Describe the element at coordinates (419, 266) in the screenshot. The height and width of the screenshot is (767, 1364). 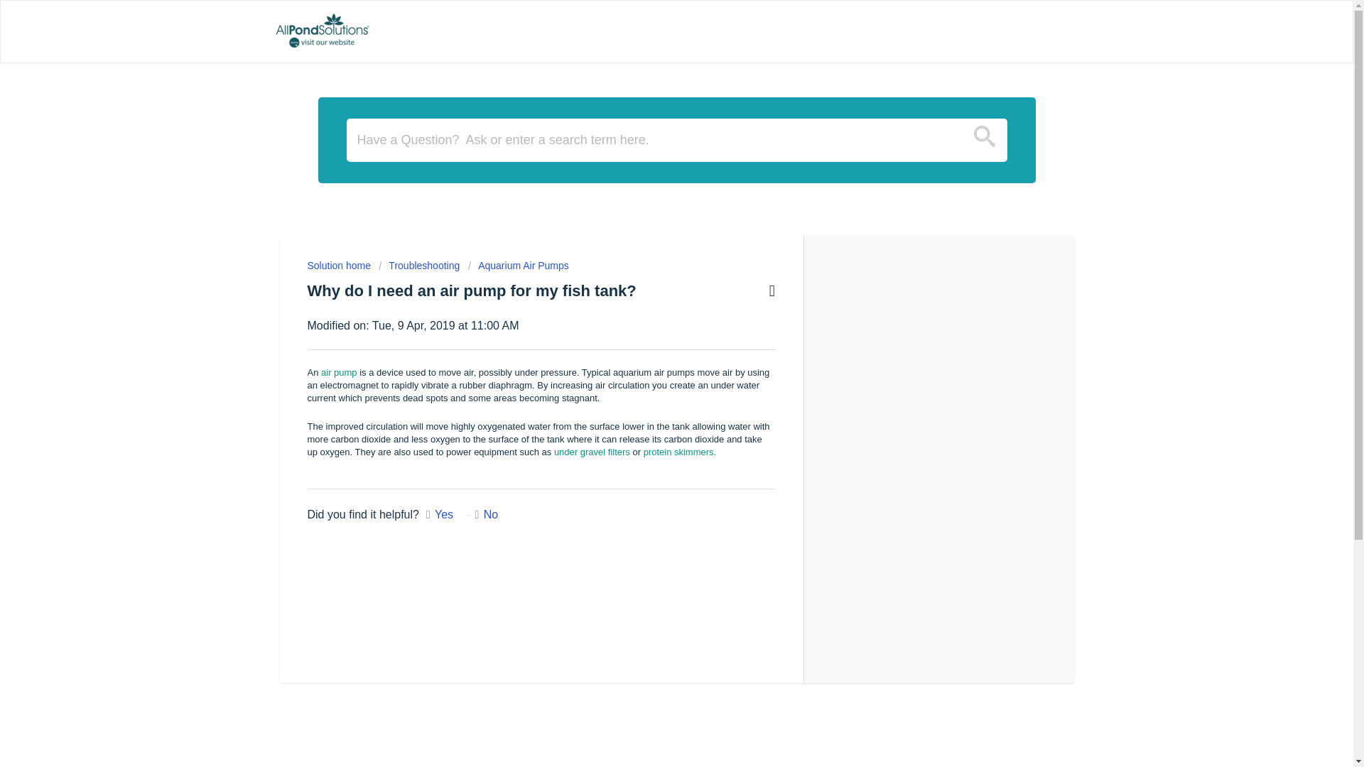
I see `Troubleshooting` at that location.